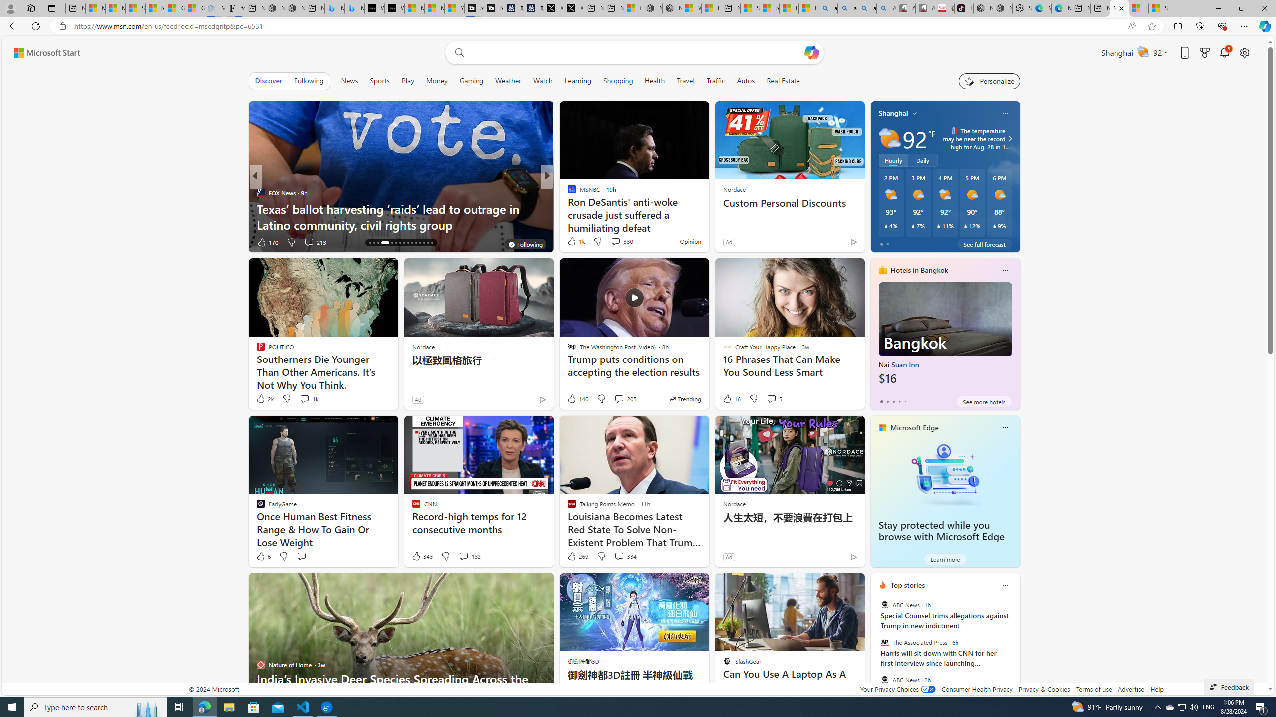 The width and height of the screenshot is (1276, 717). What do you see at coordinates (772, 398) in the screenshot?
I see `View comments 5 Comment` at bounding box center [772, 398].